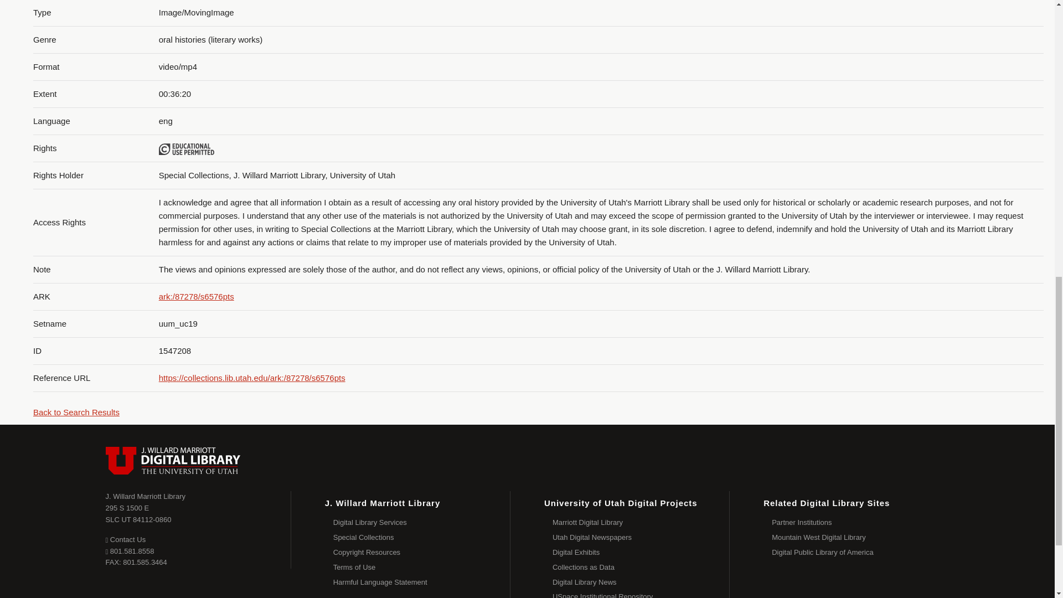  What do you see at coordinates (860, 553) in the screenshot?
I see `Digital Library Services` at bounding box center [860, 553].